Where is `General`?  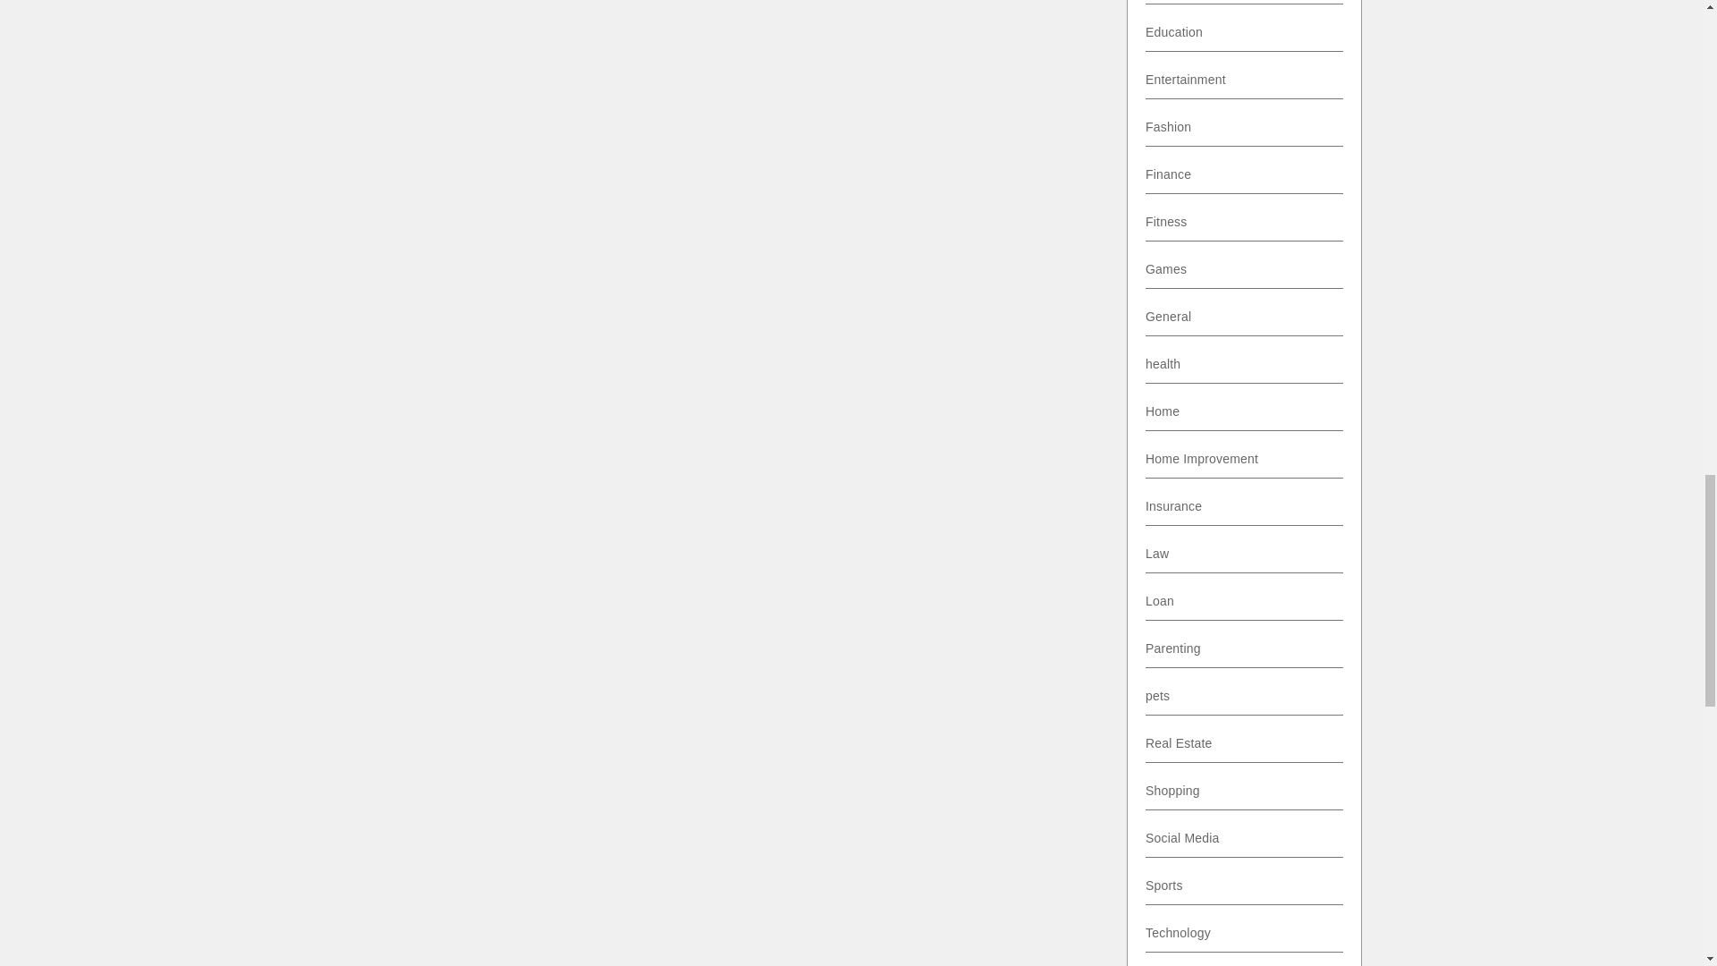
General is located at coordinates (1168, 316).